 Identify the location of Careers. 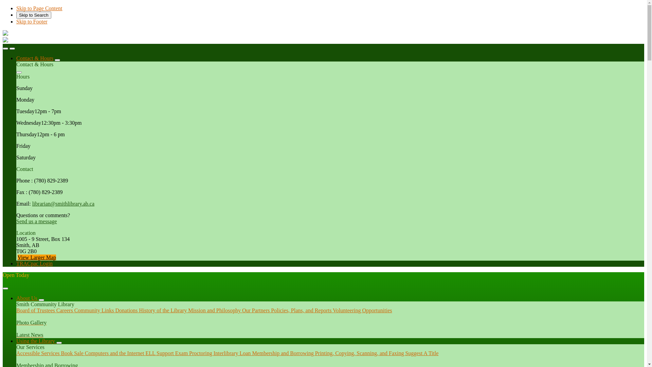
(65, 310).